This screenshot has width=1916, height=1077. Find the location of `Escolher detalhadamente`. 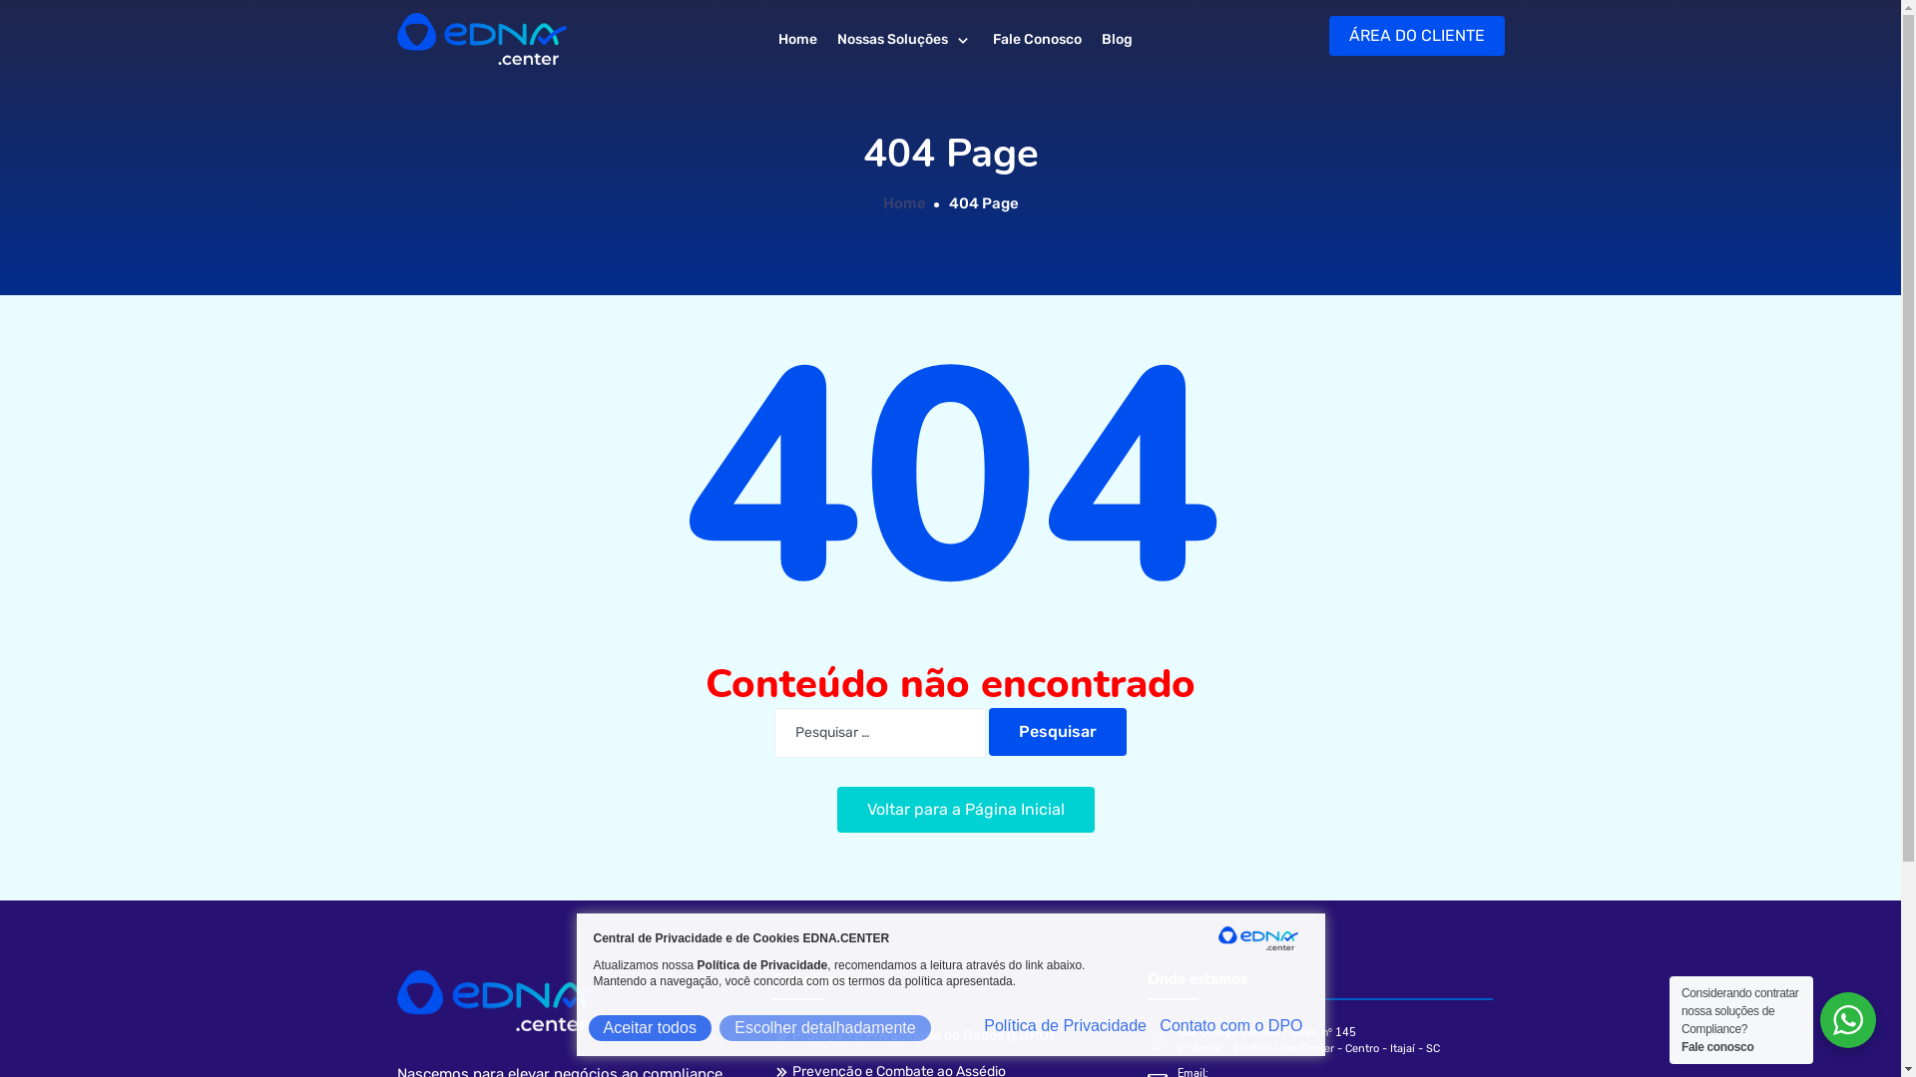

Escolher detalhadamente is located at coordinates (824, 1027).